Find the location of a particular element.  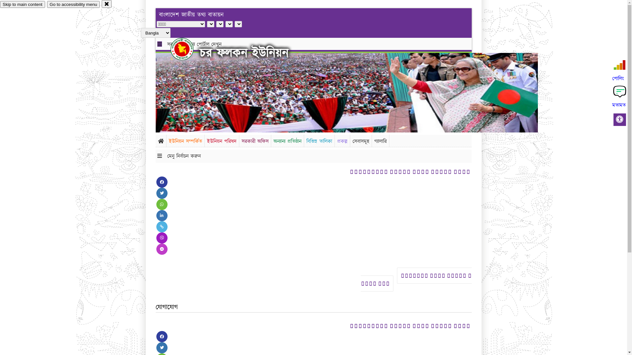

Go to accessibility menu is located at coordinates (73, 5).